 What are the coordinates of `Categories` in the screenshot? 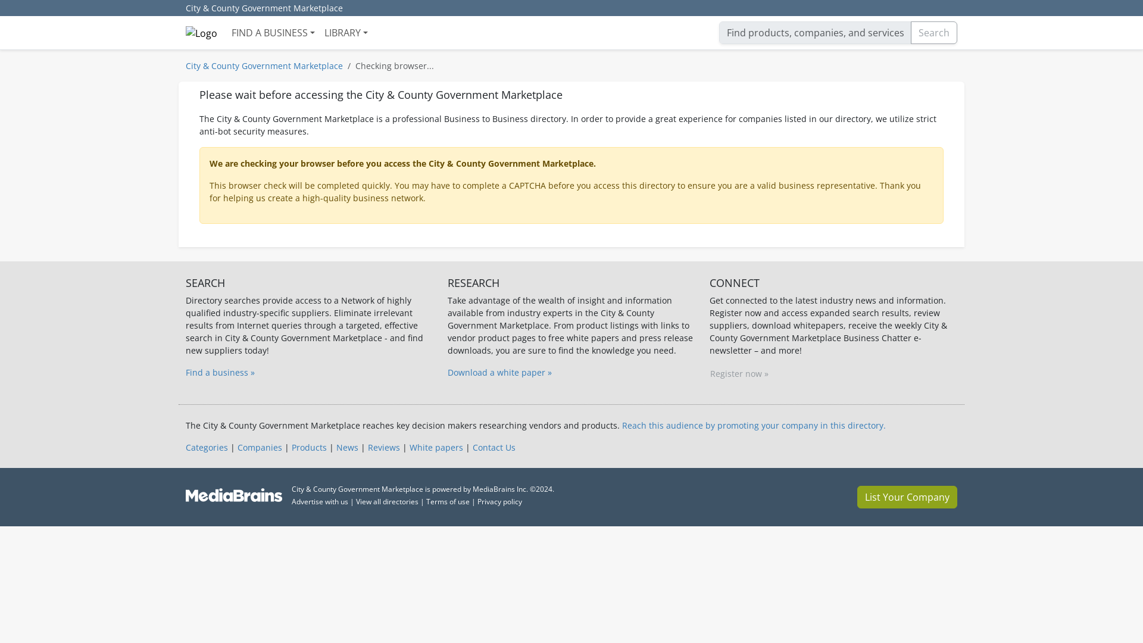 It's located at (206, 447).